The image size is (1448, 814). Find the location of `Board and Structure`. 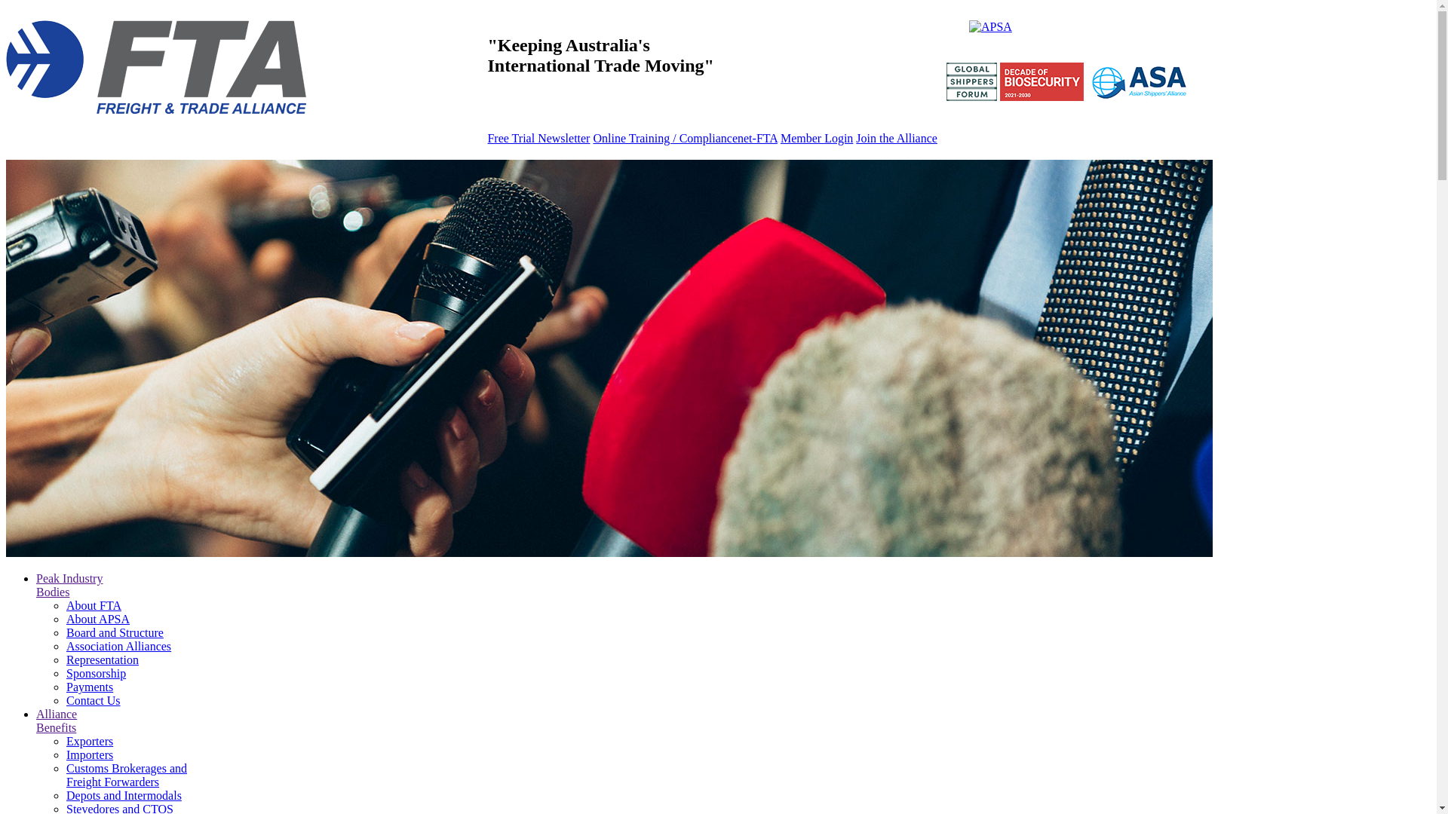

Board and Structure is located at coordinates (115, 633).